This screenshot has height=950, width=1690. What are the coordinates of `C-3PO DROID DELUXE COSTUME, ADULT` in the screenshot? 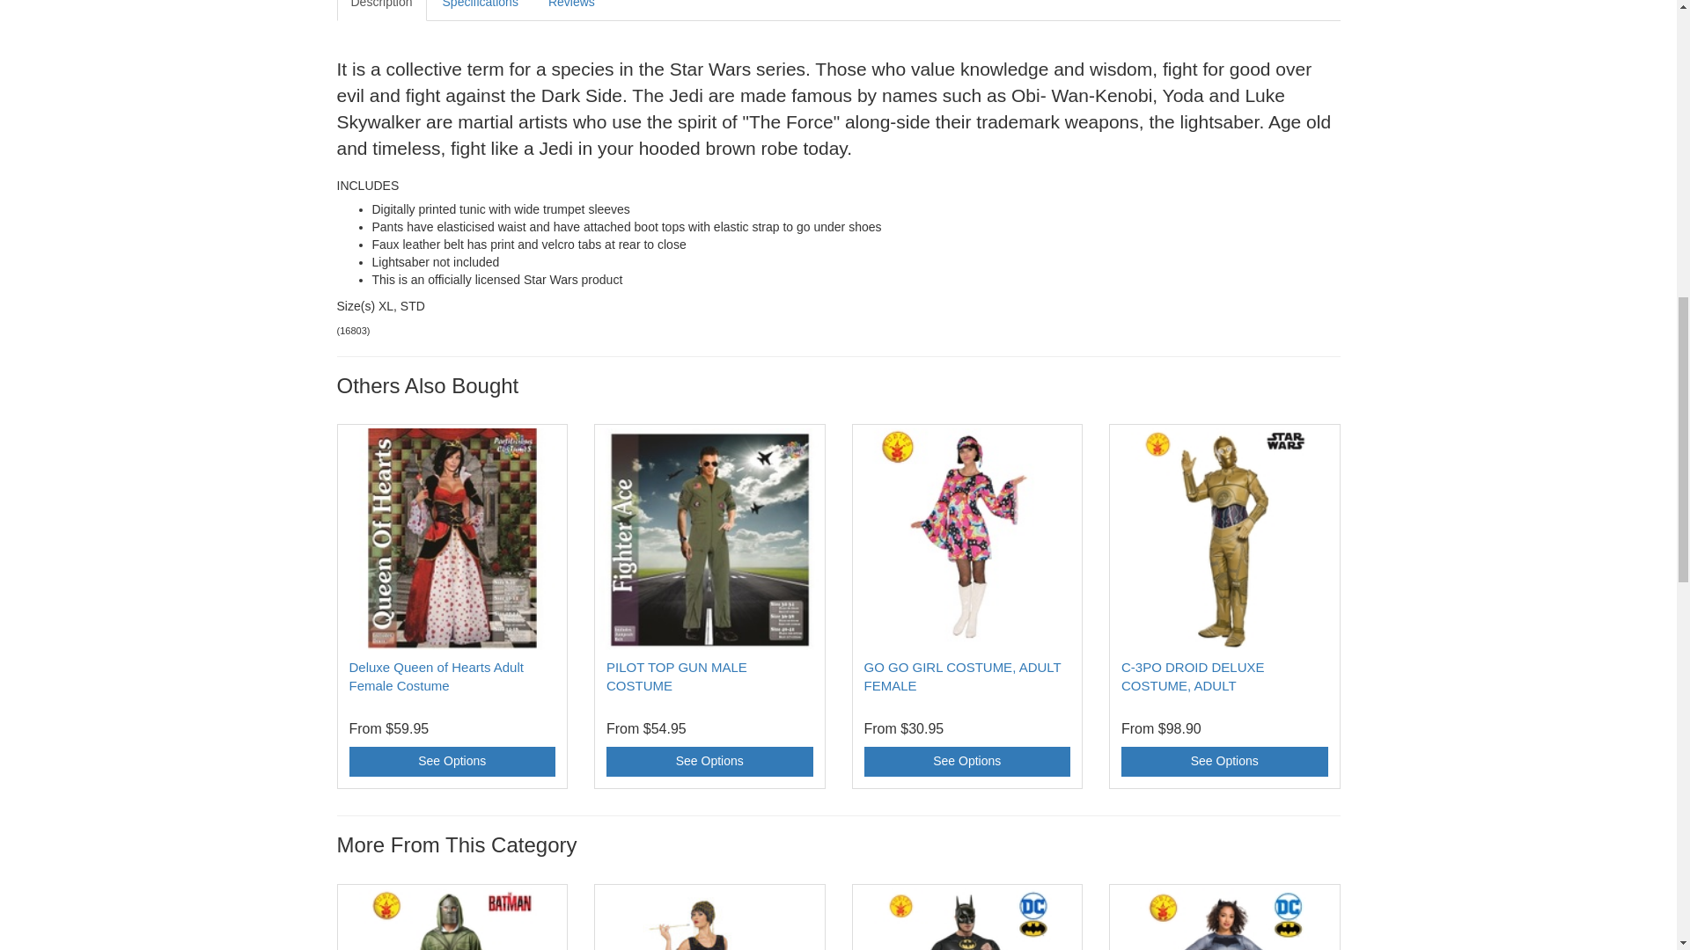 It's located at (1193, 676).